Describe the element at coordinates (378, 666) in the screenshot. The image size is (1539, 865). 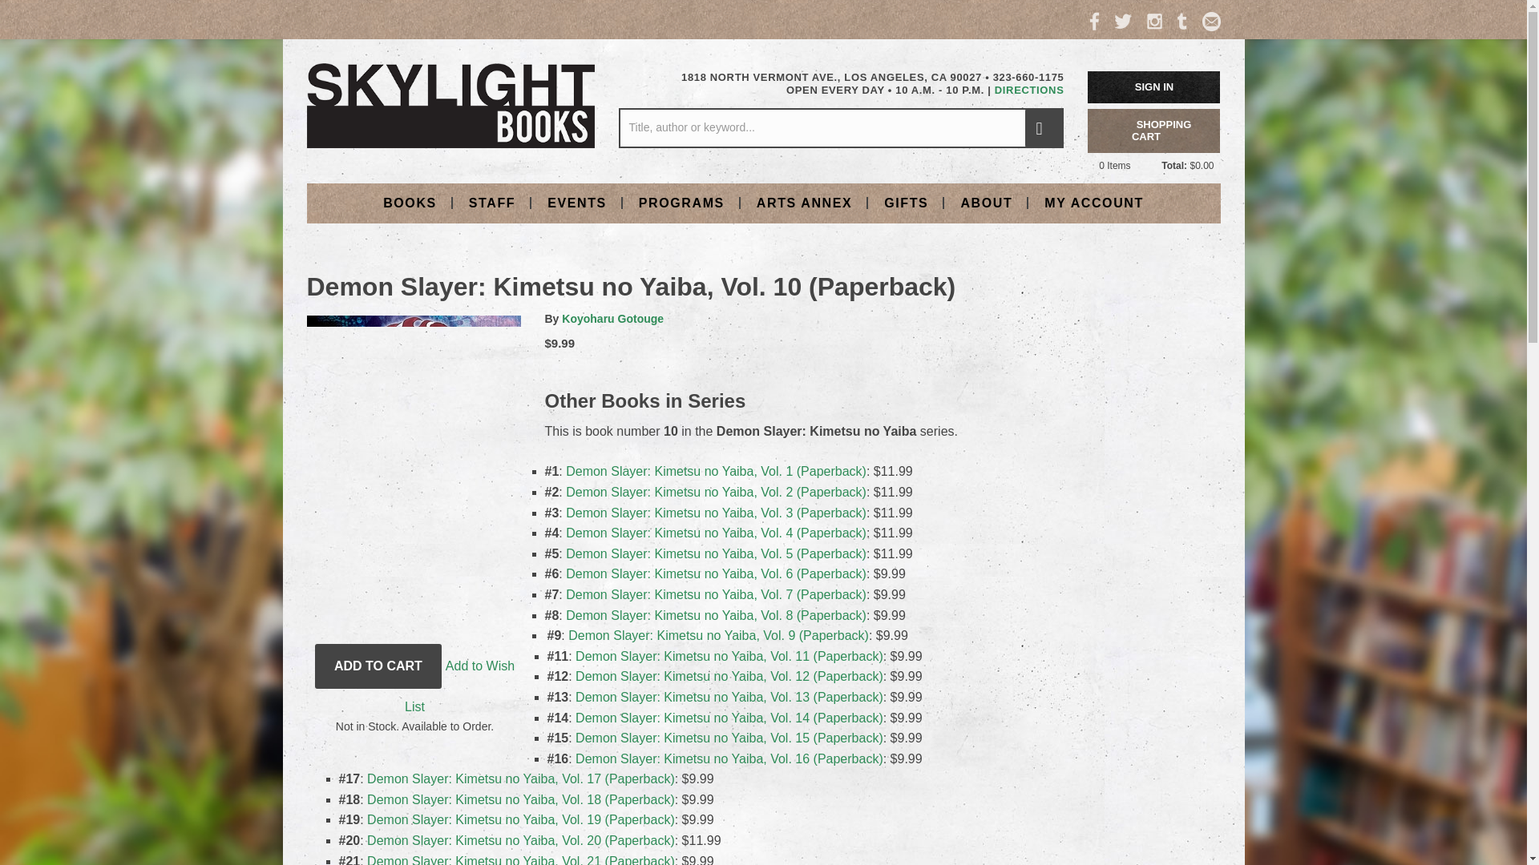
I see `Add to Cart` at that location.